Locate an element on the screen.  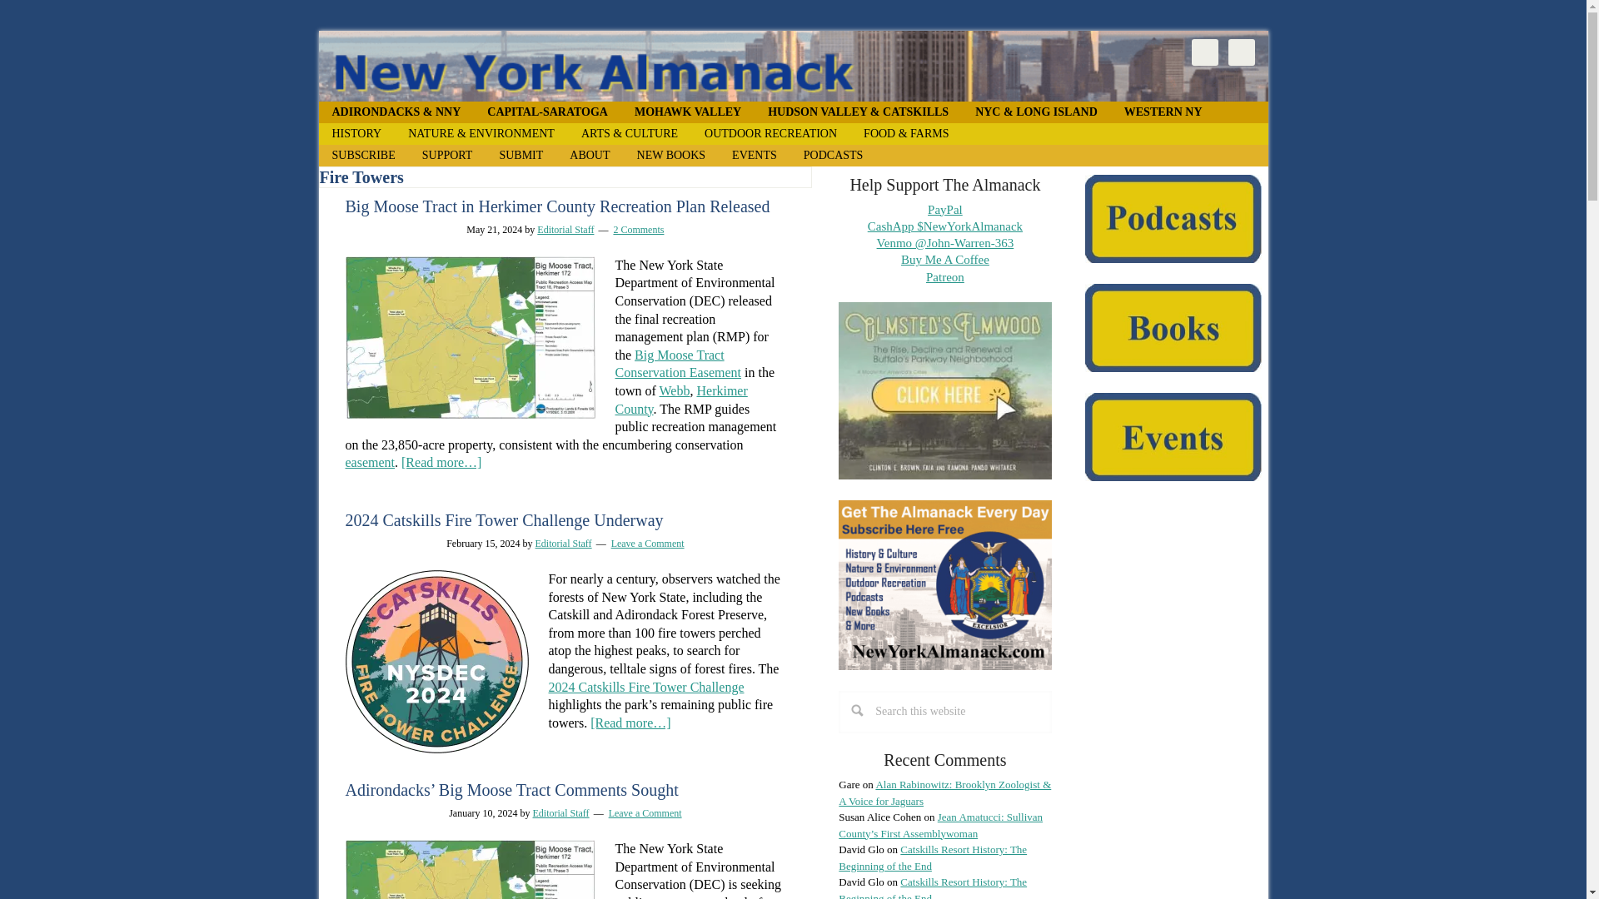
SUBSCRIBE is located at coordinates (363, 155).